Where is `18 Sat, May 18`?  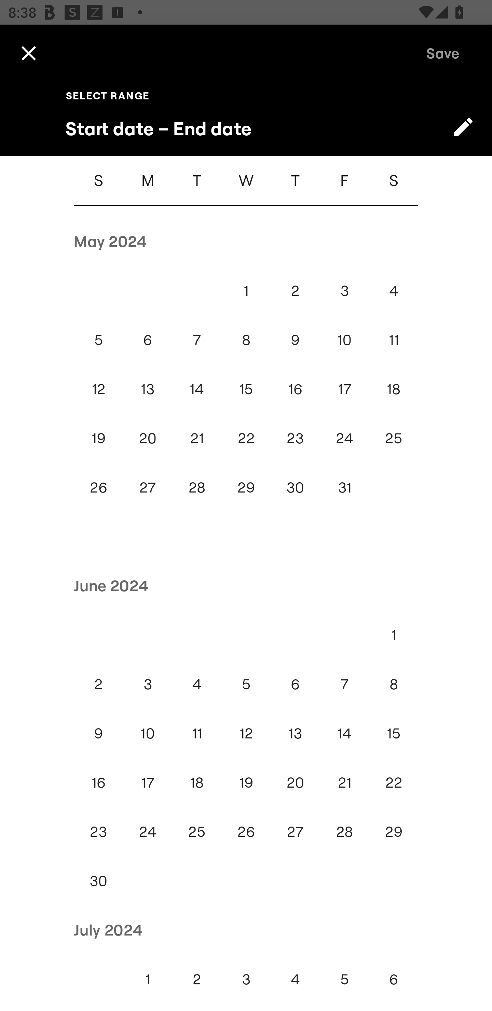
18 Sat, May 18 is located at coordinates (394, 389).